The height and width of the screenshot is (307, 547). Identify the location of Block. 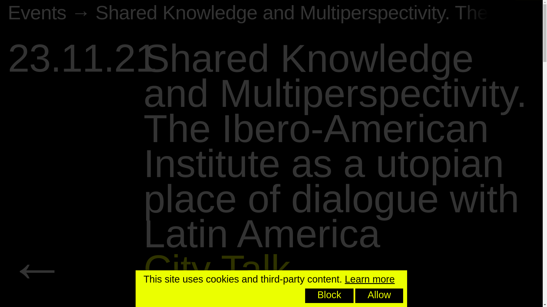
(329, 296).